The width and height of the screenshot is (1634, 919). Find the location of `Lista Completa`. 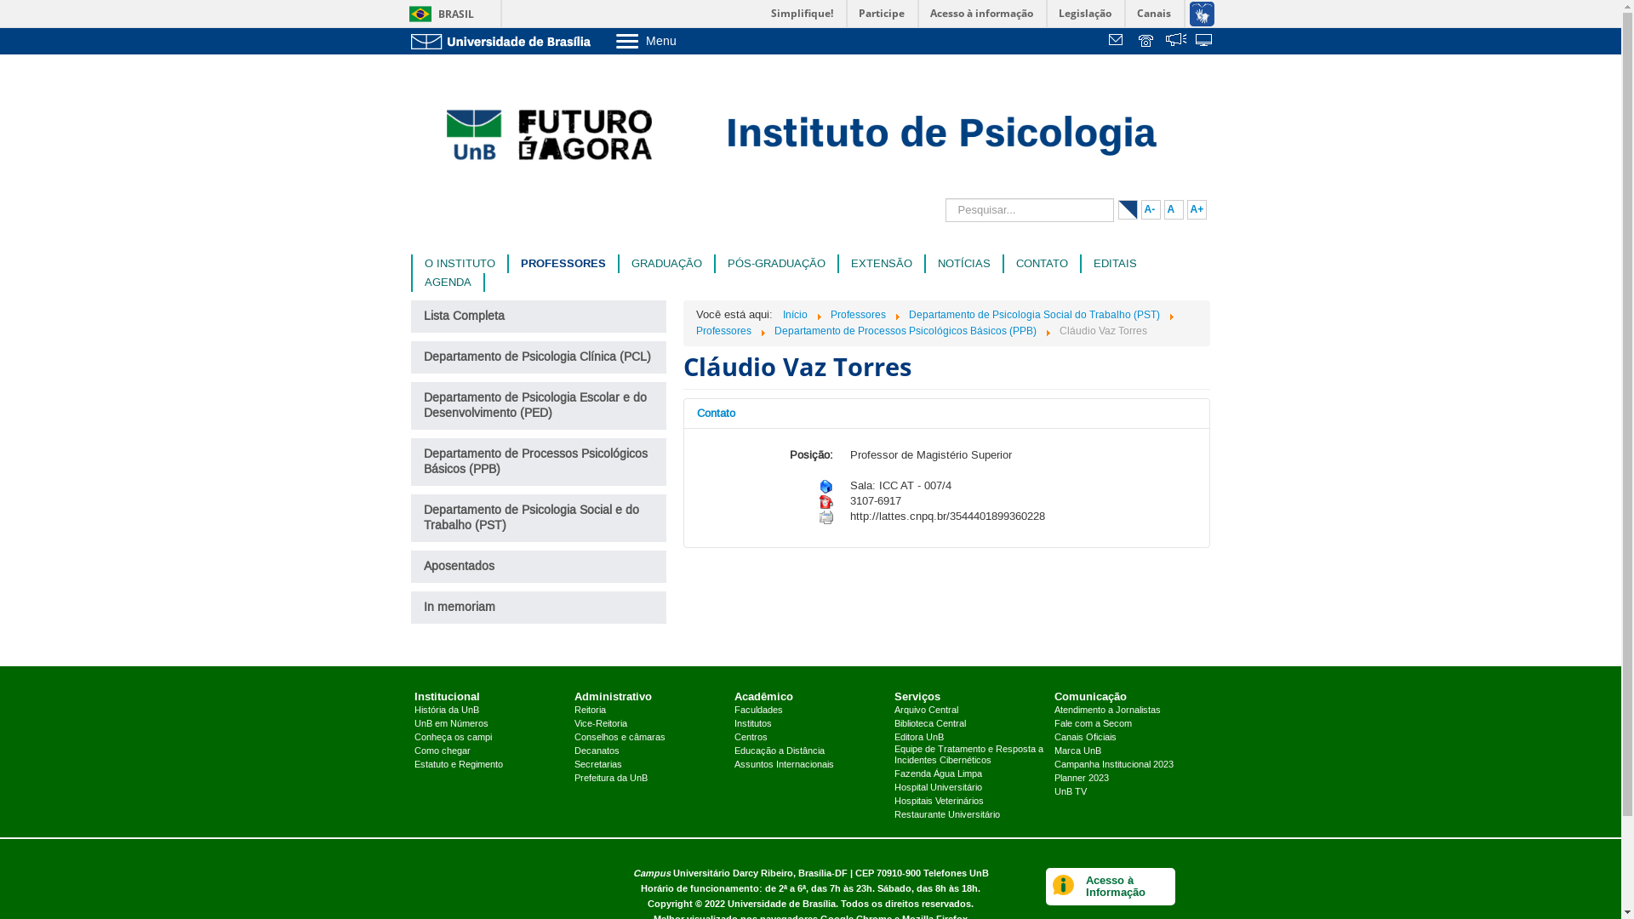

Lista Completa is located at coordinates (538, 317).